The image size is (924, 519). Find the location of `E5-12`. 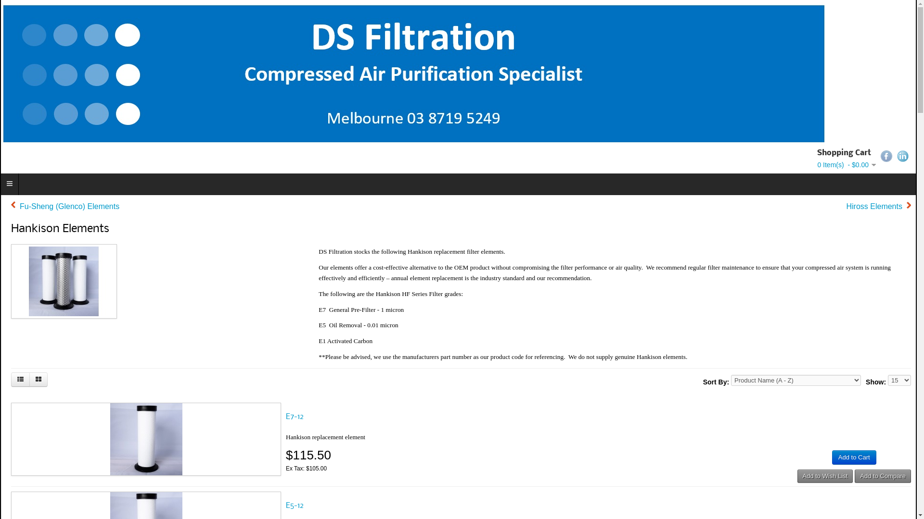

E5-12 is located at coordinates (295, 506).